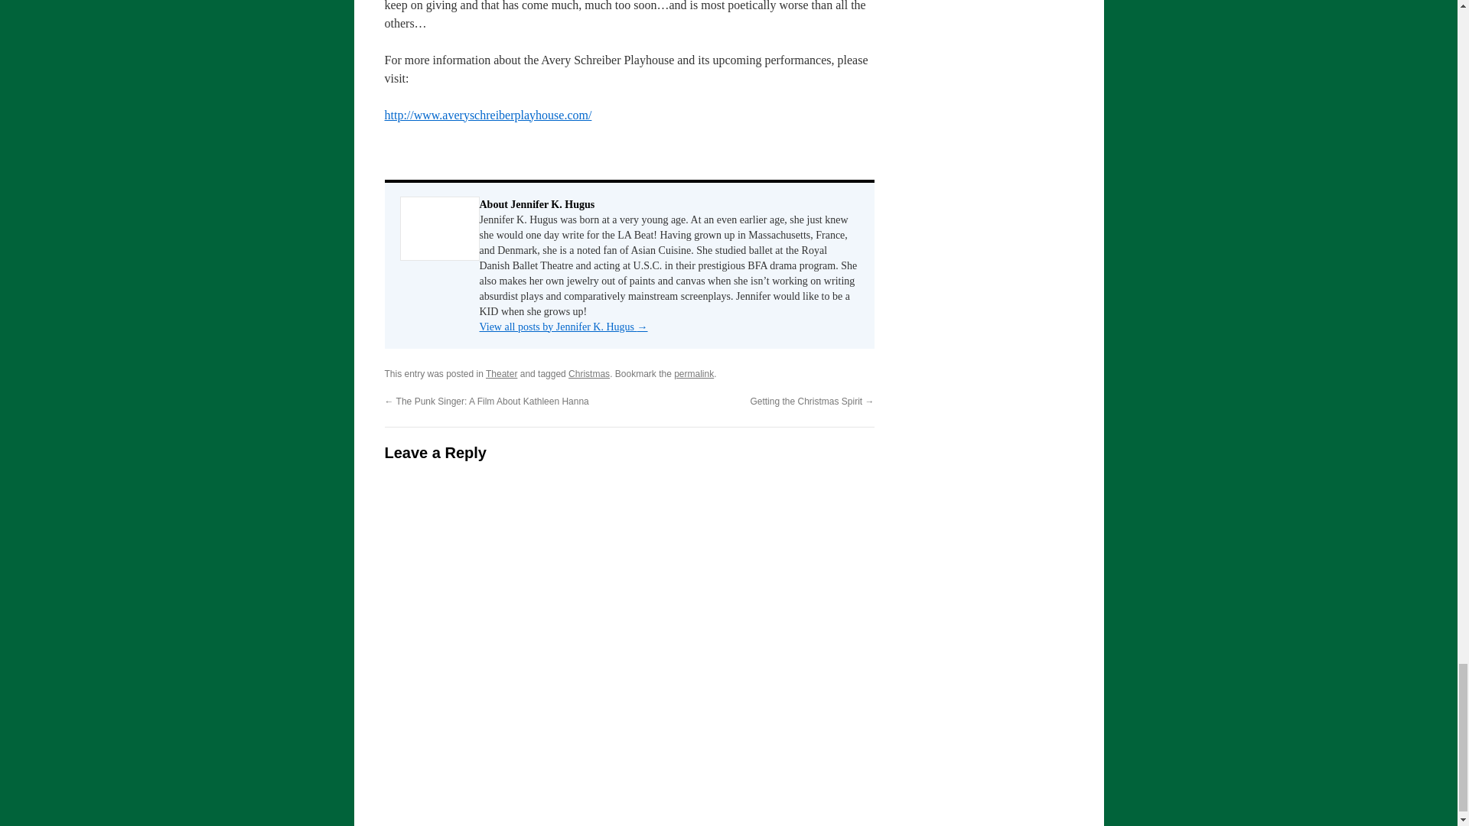  Describe the element at coordinates (501, 373) in the screenshot. I see `Theater` at that location.